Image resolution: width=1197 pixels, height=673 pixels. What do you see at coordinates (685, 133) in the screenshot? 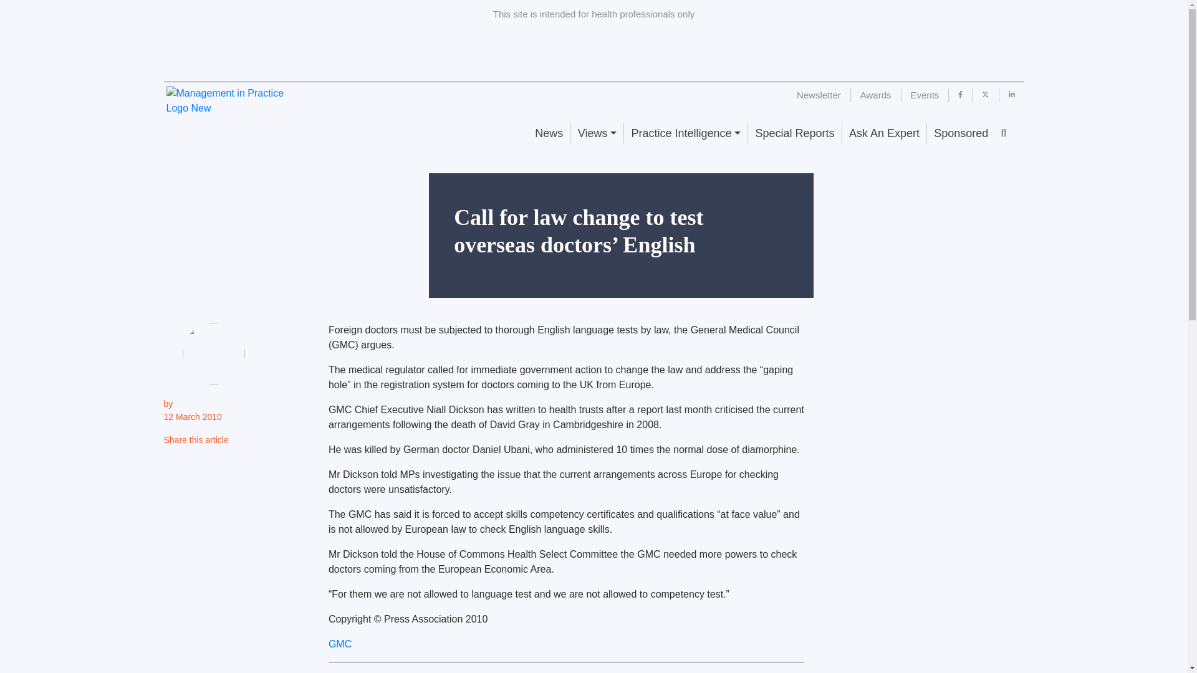
I see `Practice Intelligence` at bounding box center [685, 133].